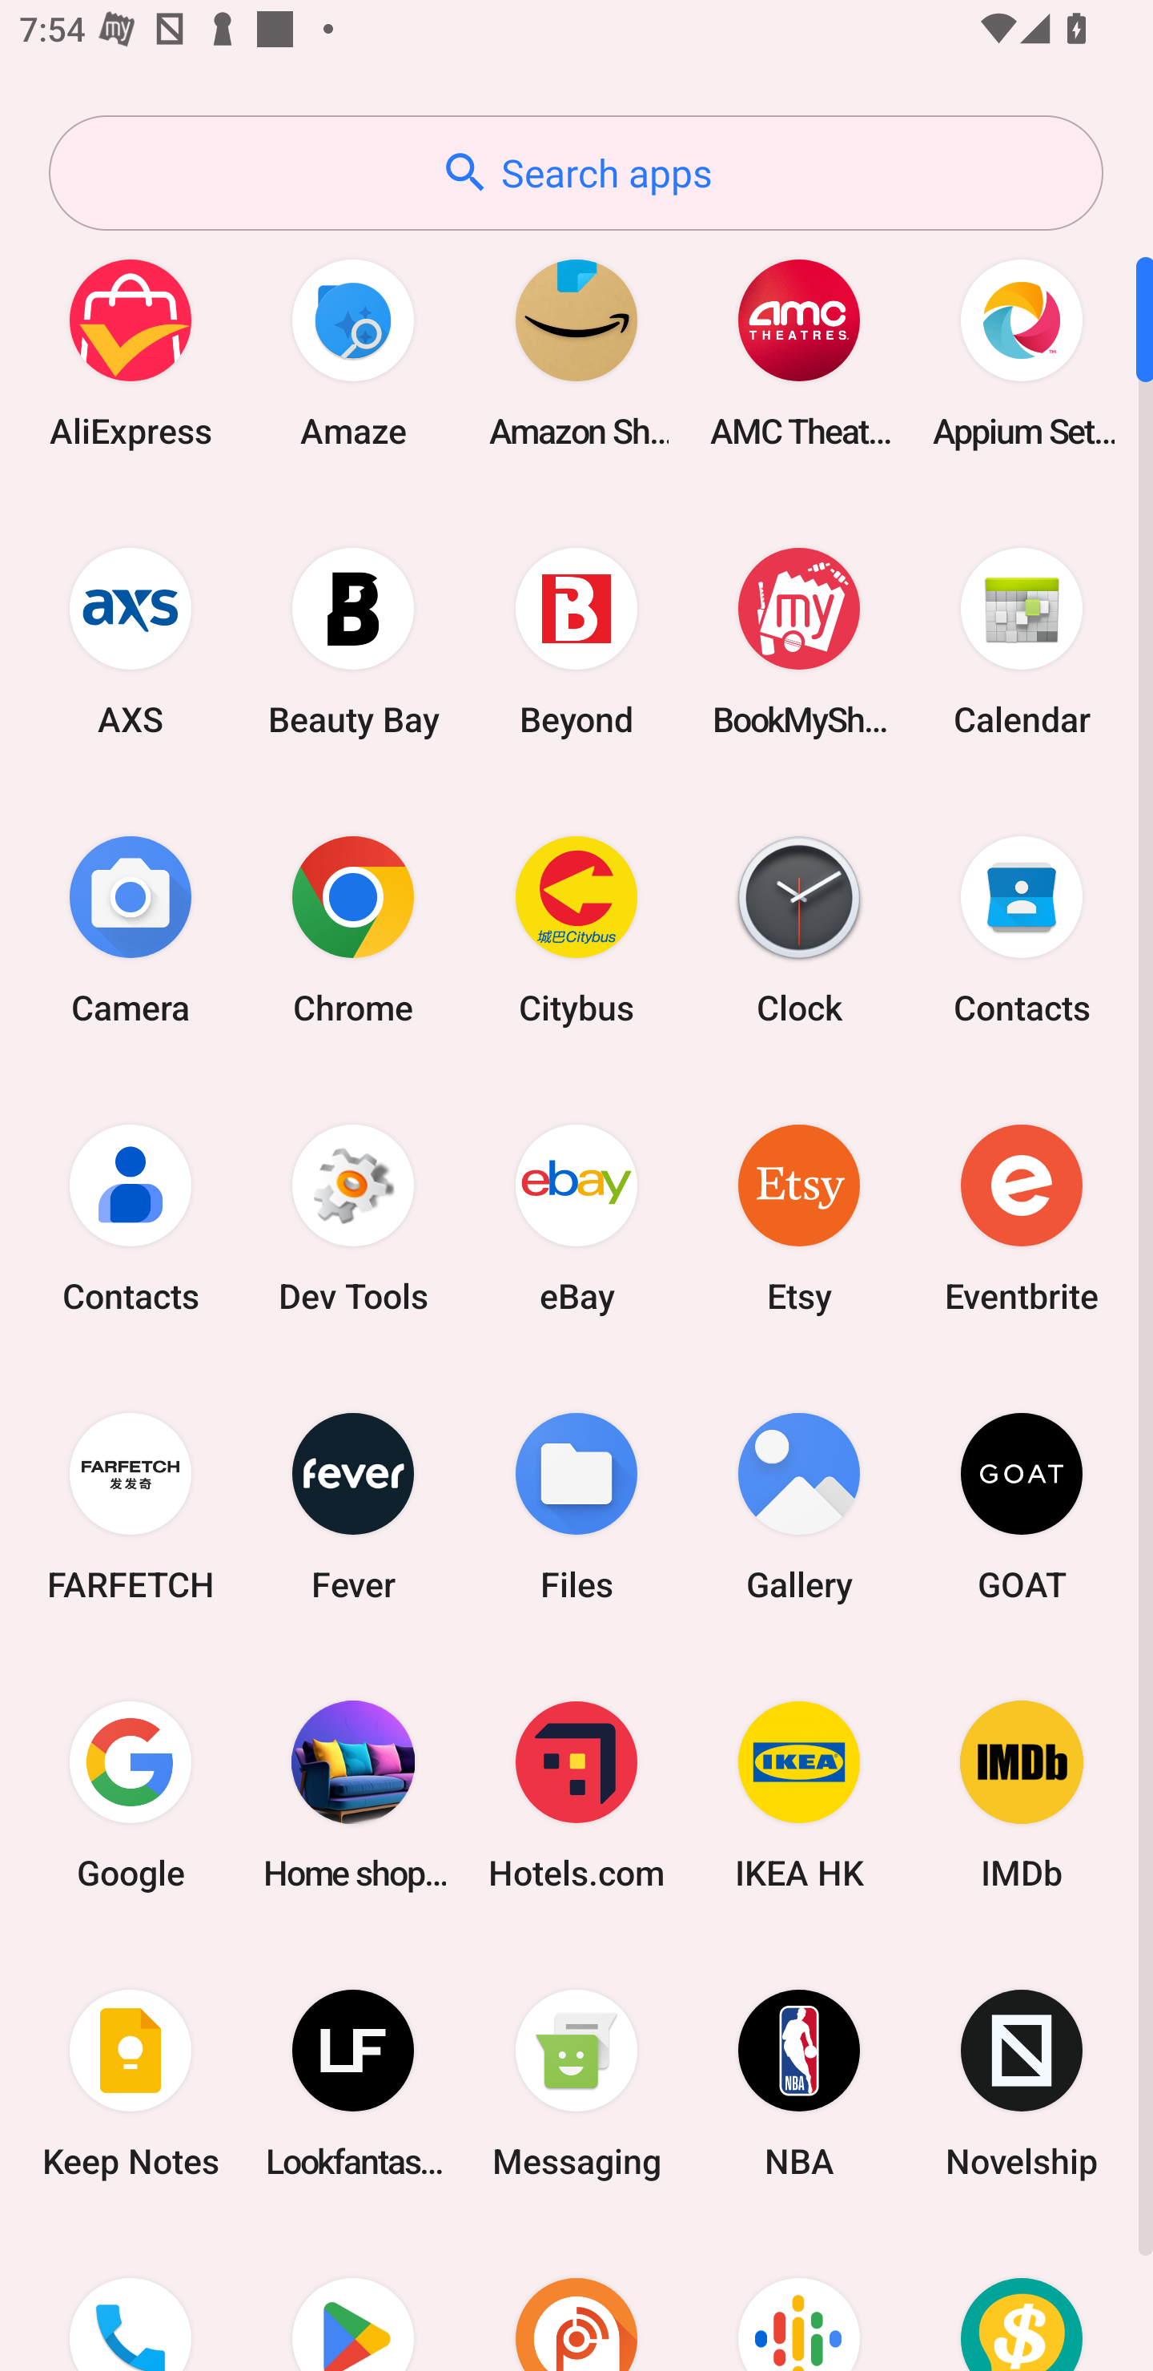 This screenshot has width=1153, height=2371. Describe the element at coordinates (131, 641) in the screenshot. I see `AXS` at that location.